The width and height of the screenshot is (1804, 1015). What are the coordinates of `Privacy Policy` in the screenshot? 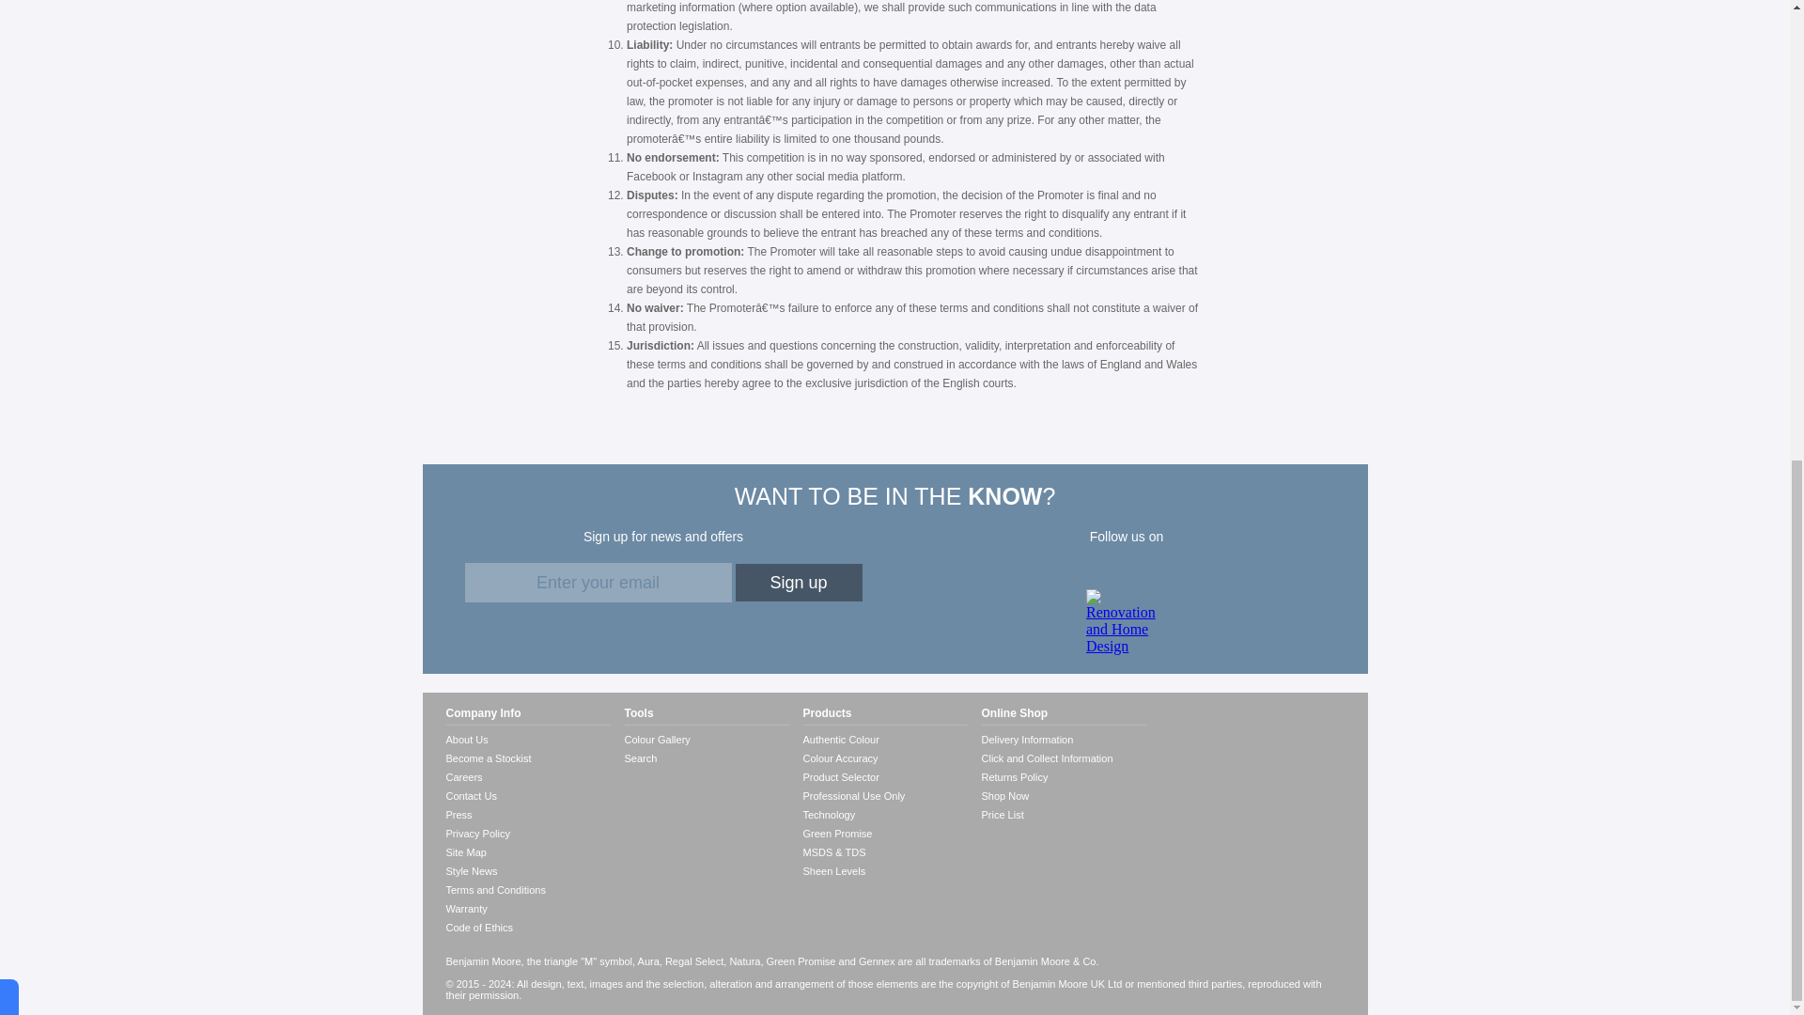 It's located at (527, 833).